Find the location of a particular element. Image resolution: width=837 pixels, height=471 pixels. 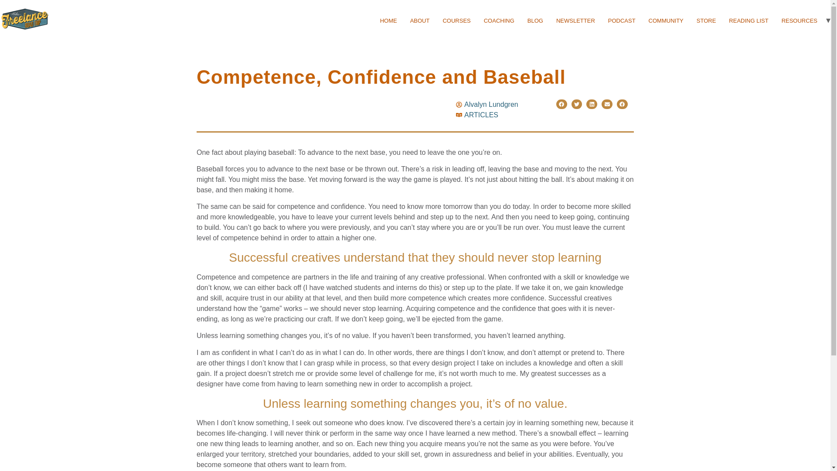

HOME is located at coordinates (388, 21).